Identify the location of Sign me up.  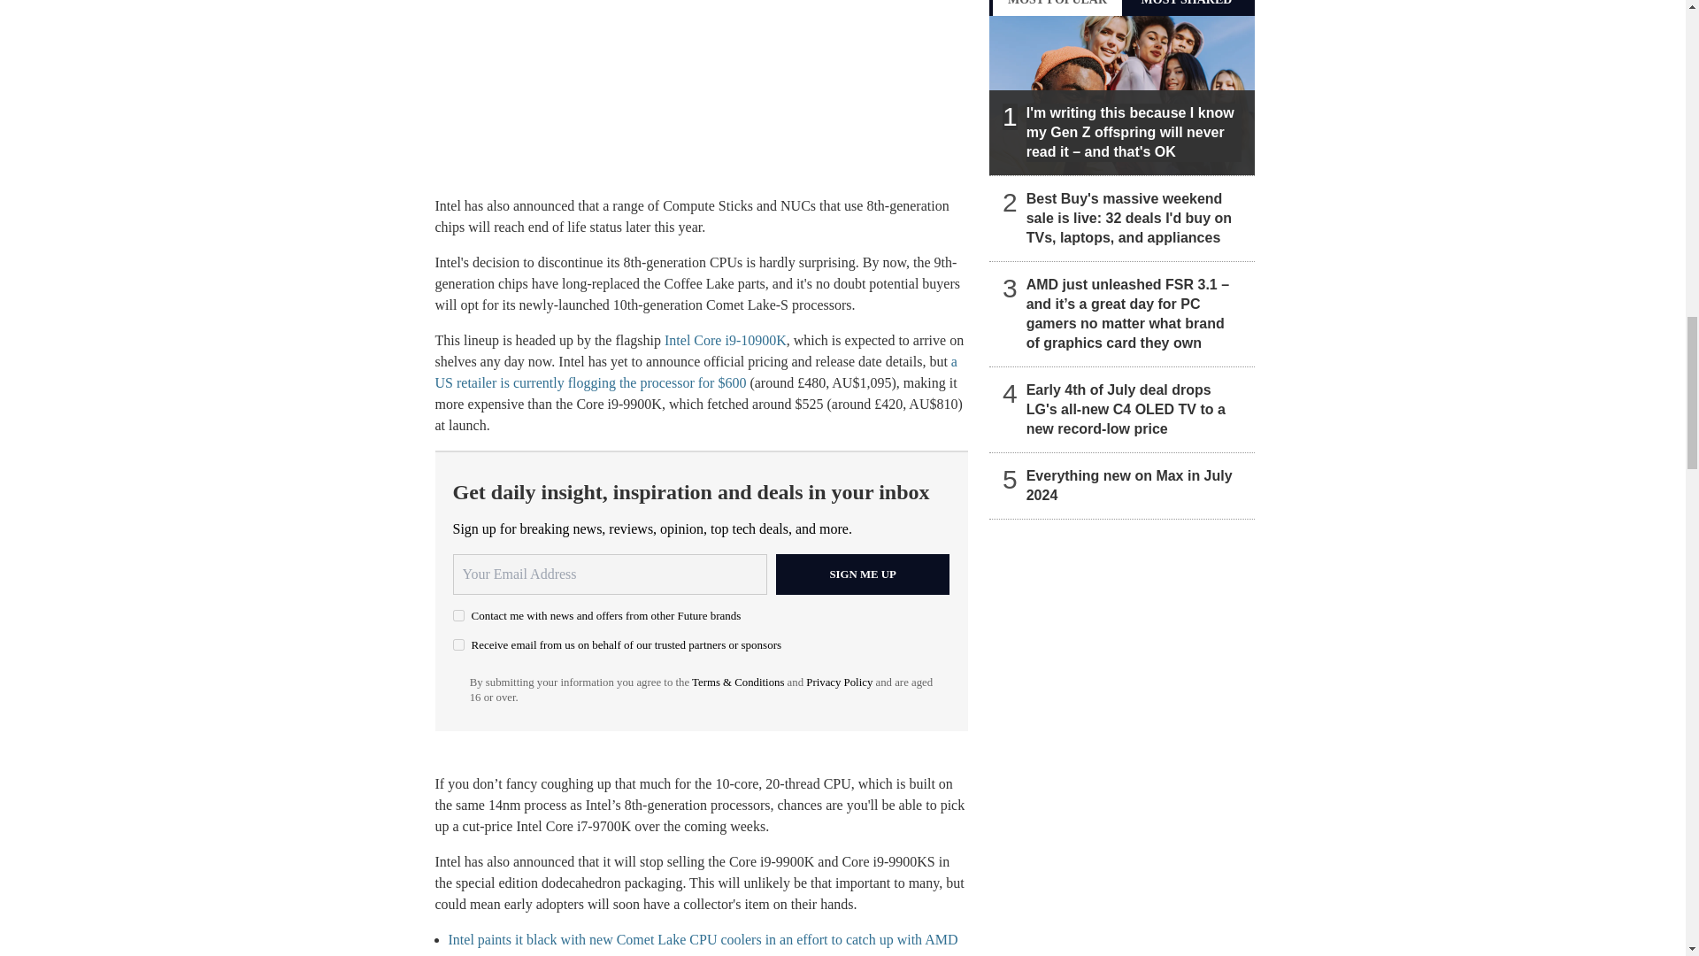
(863, 574).